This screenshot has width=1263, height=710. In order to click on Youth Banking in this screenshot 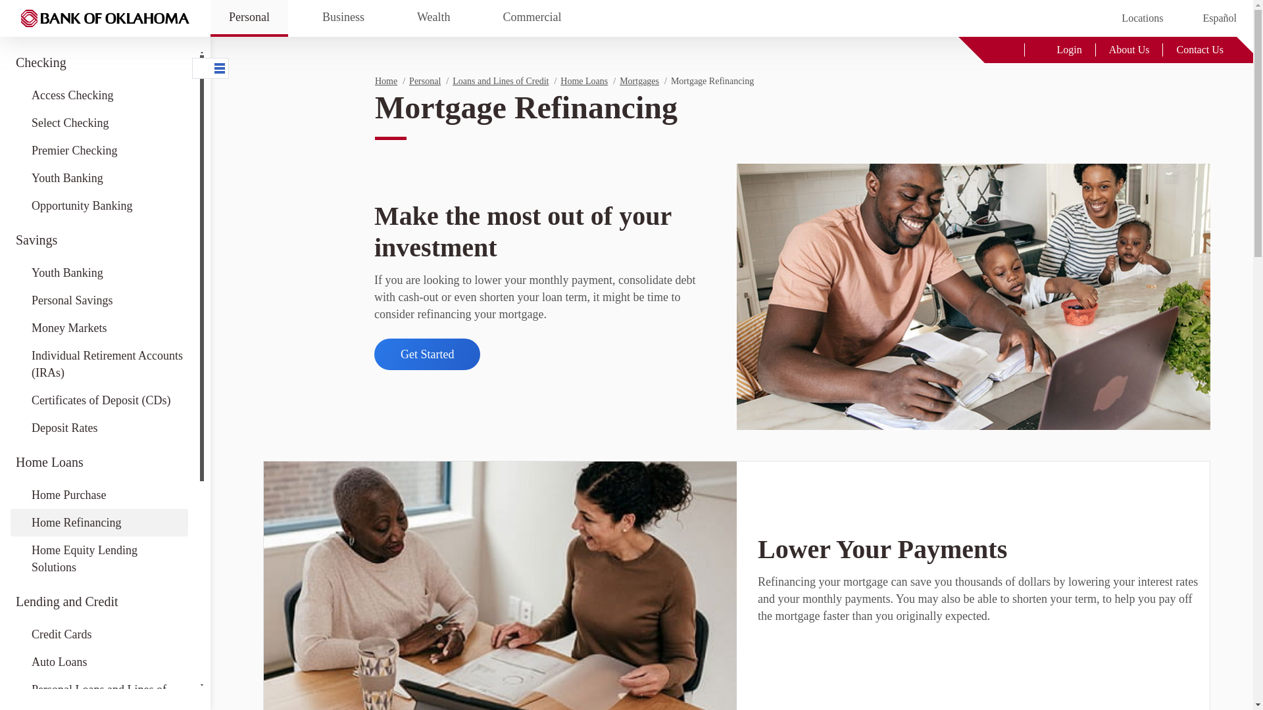, I will do `click(99, 273)`.